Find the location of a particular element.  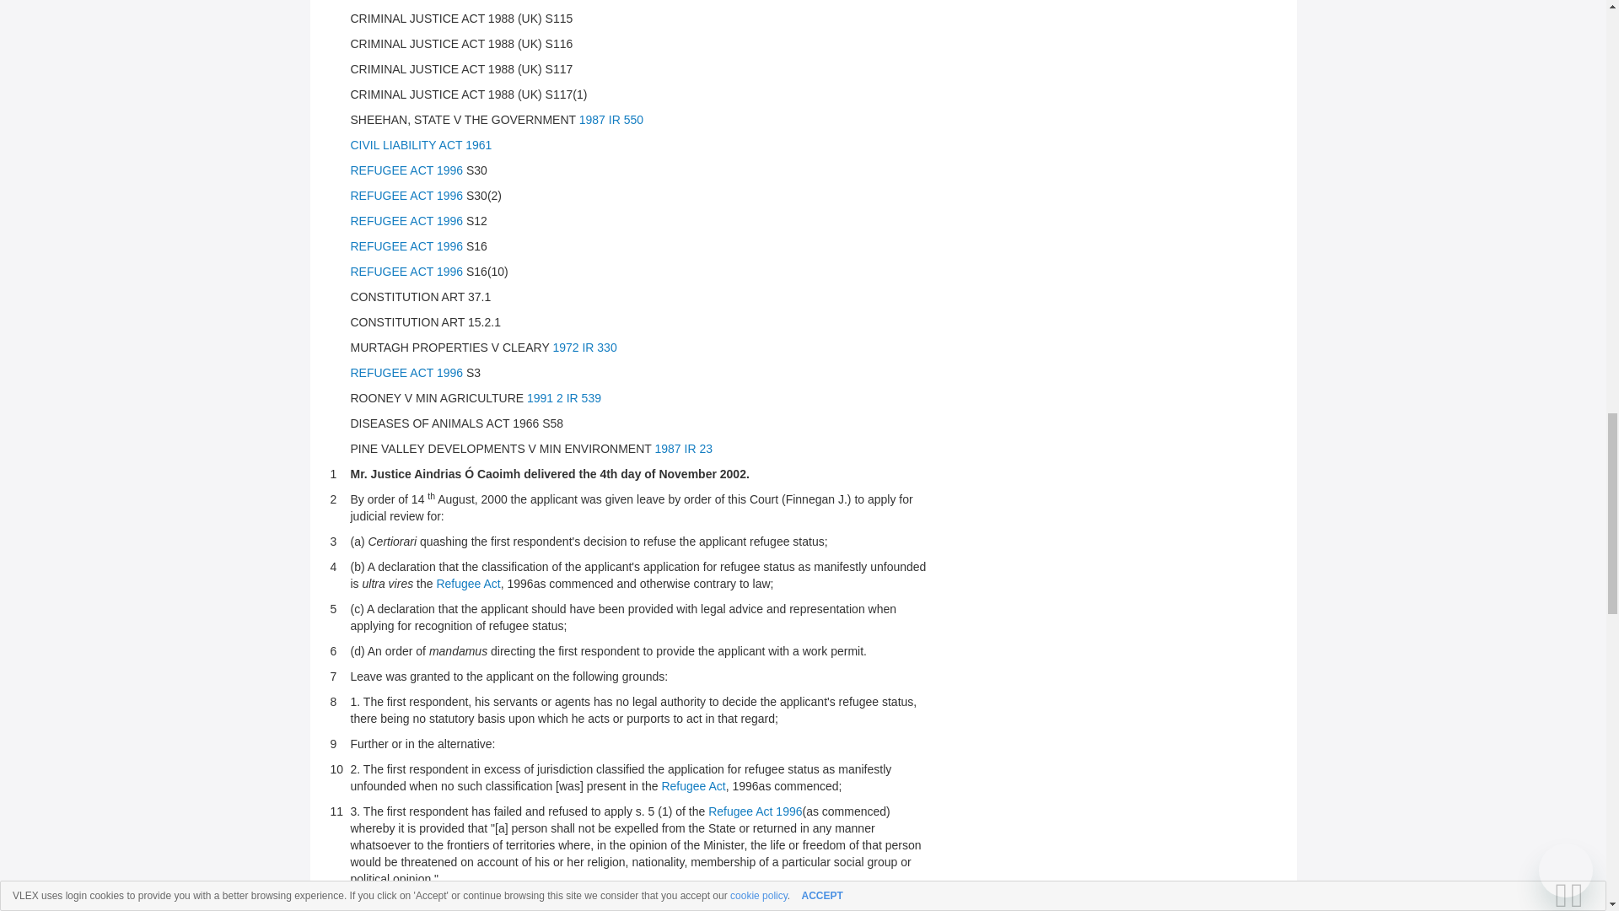

1972 IR 330 is located at coordinates (584, 348).